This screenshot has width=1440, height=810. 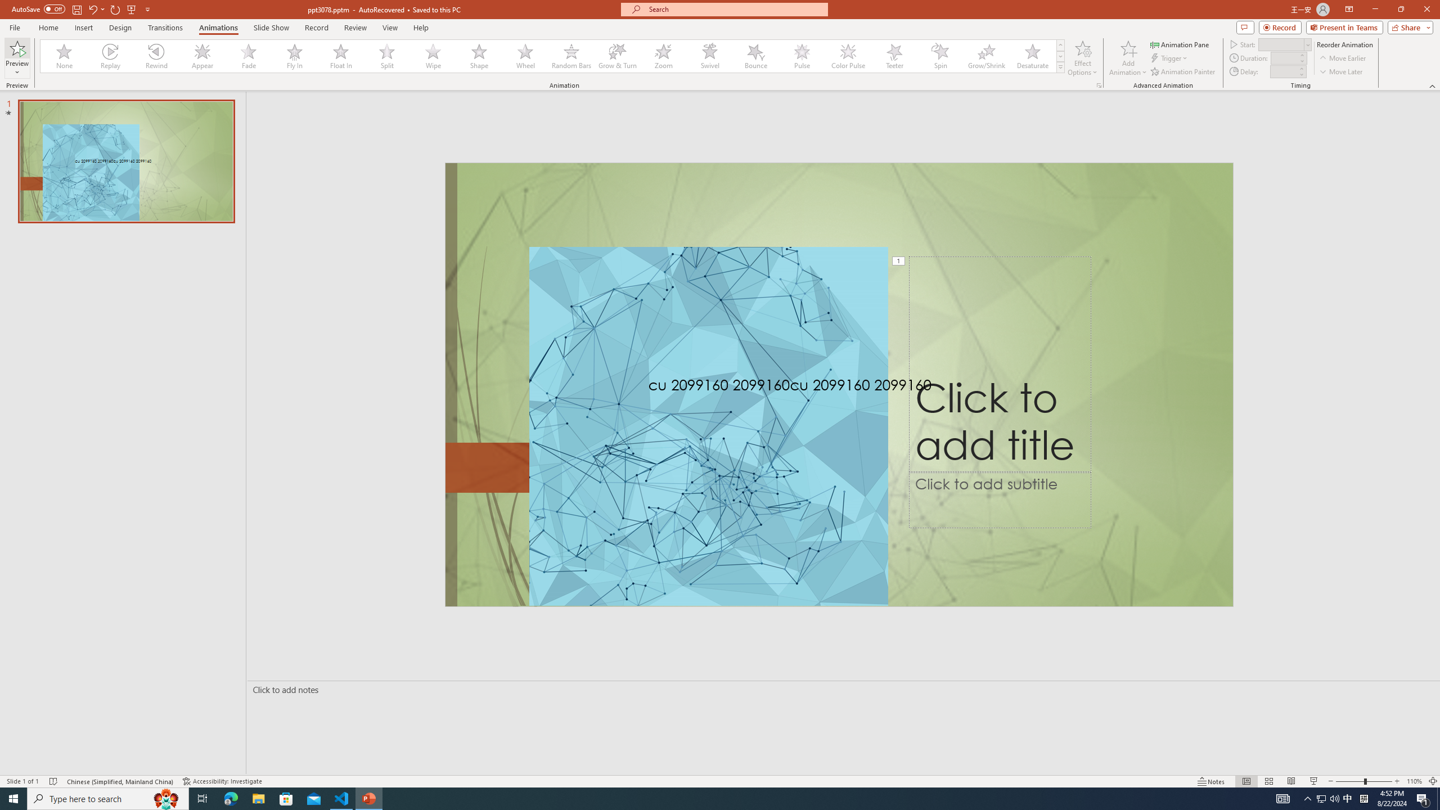 I want to click on Shape, so click(x=479, y=56).